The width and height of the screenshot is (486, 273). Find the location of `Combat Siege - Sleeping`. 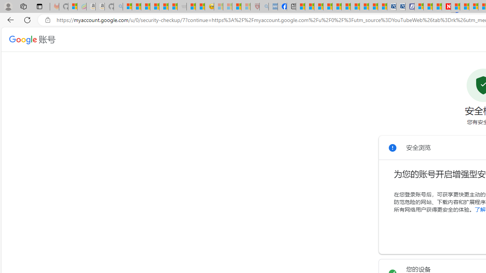

Combat Siege - Sleeping is located at coordinates (182, 7).